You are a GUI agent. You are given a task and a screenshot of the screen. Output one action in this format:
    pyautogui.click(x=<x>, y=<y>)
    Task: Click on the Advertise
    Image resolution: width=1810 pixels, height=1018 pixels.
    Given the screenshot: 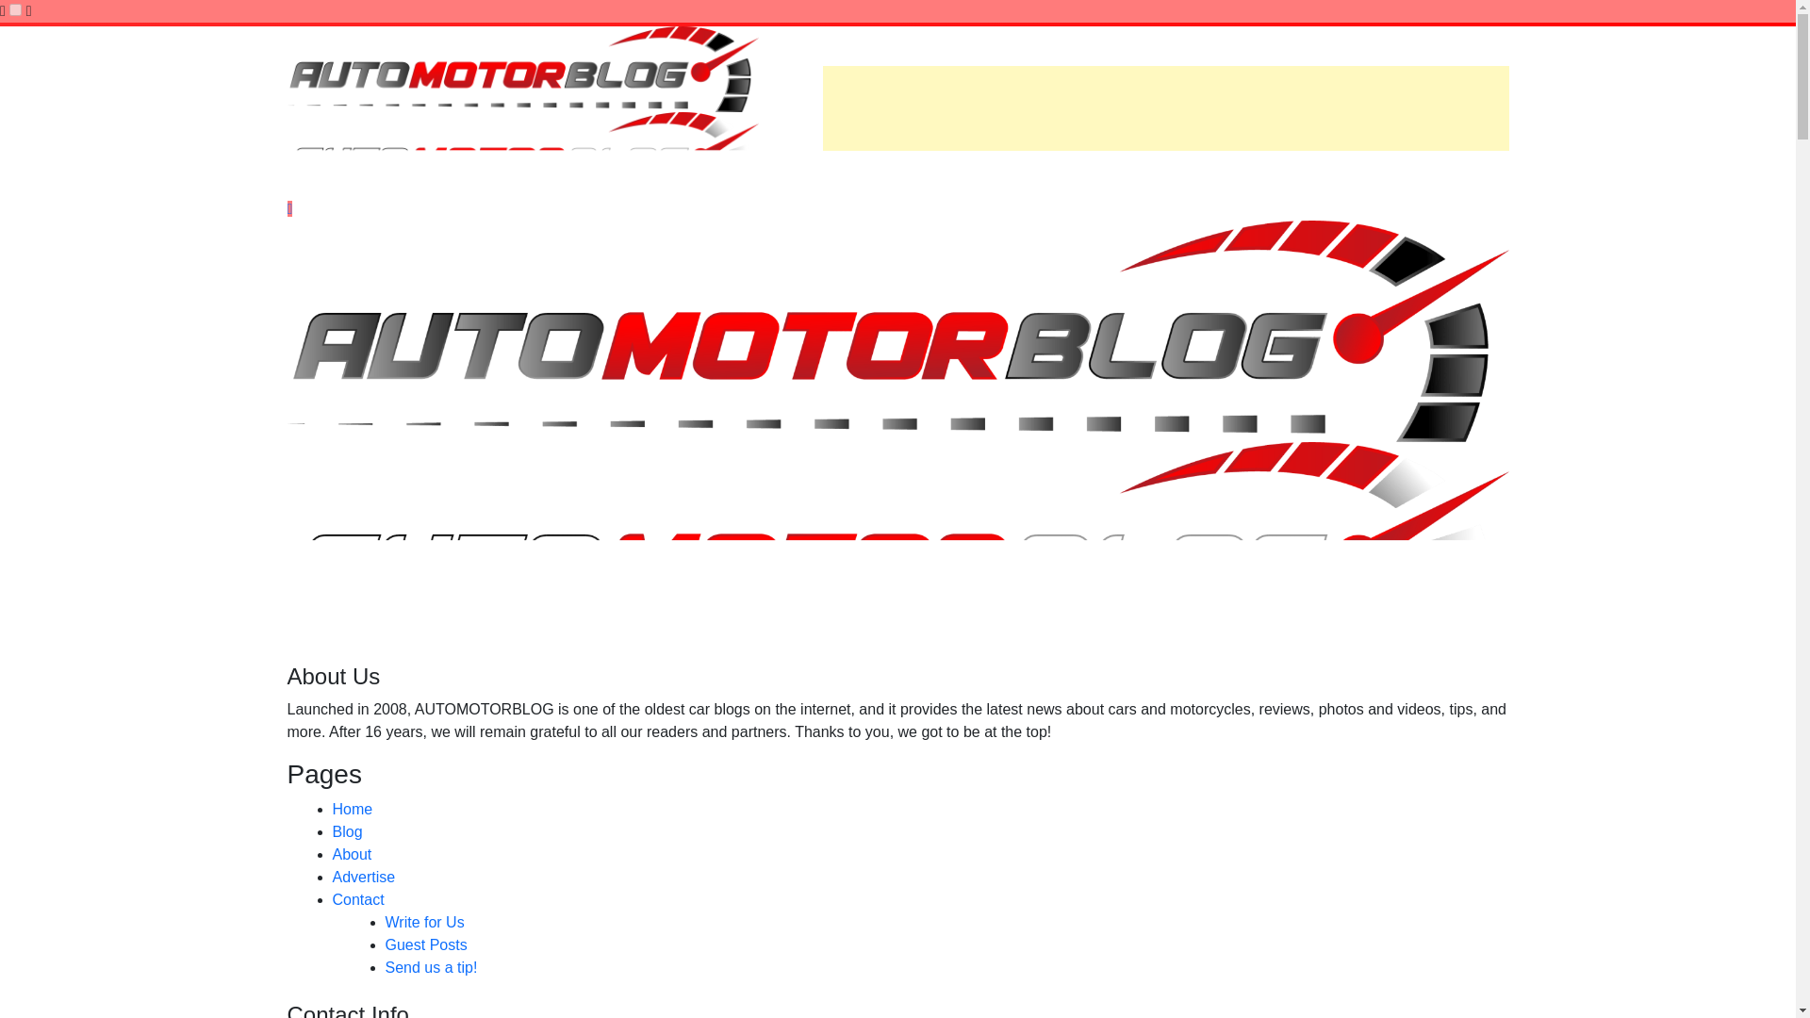 What is the action you would take?
    pyautogui.click(x=362, y=877)
    